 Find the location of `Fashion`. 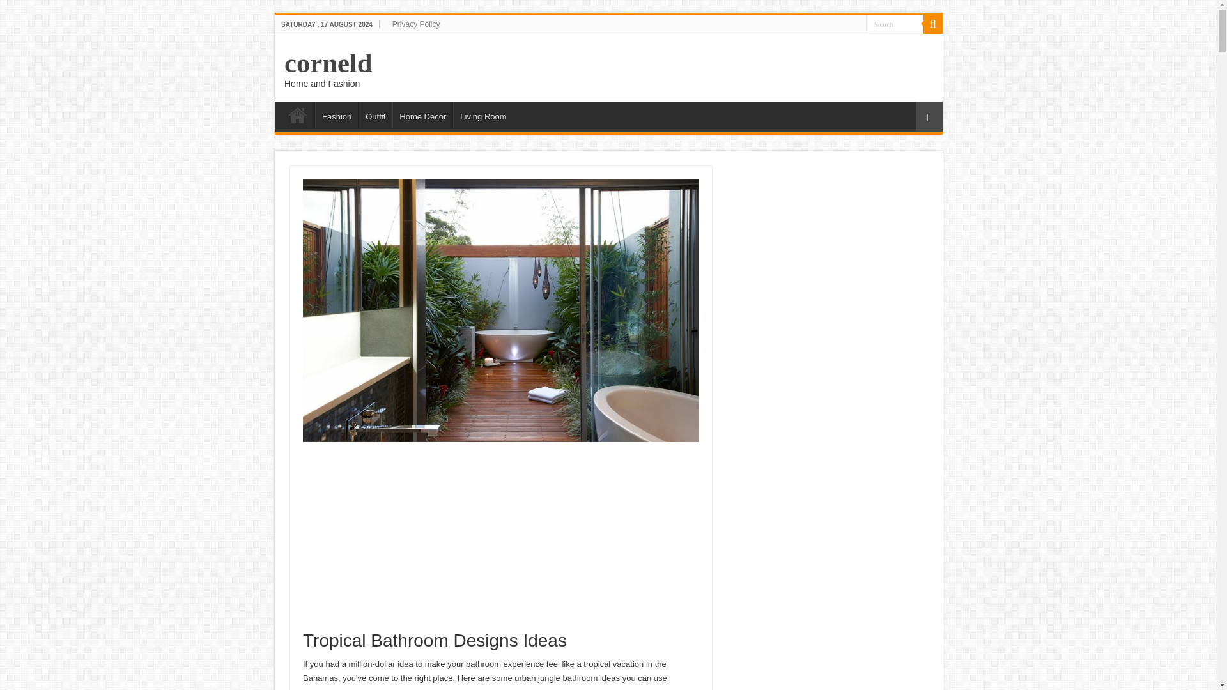

Fashion is located at coordinates (336, 114).